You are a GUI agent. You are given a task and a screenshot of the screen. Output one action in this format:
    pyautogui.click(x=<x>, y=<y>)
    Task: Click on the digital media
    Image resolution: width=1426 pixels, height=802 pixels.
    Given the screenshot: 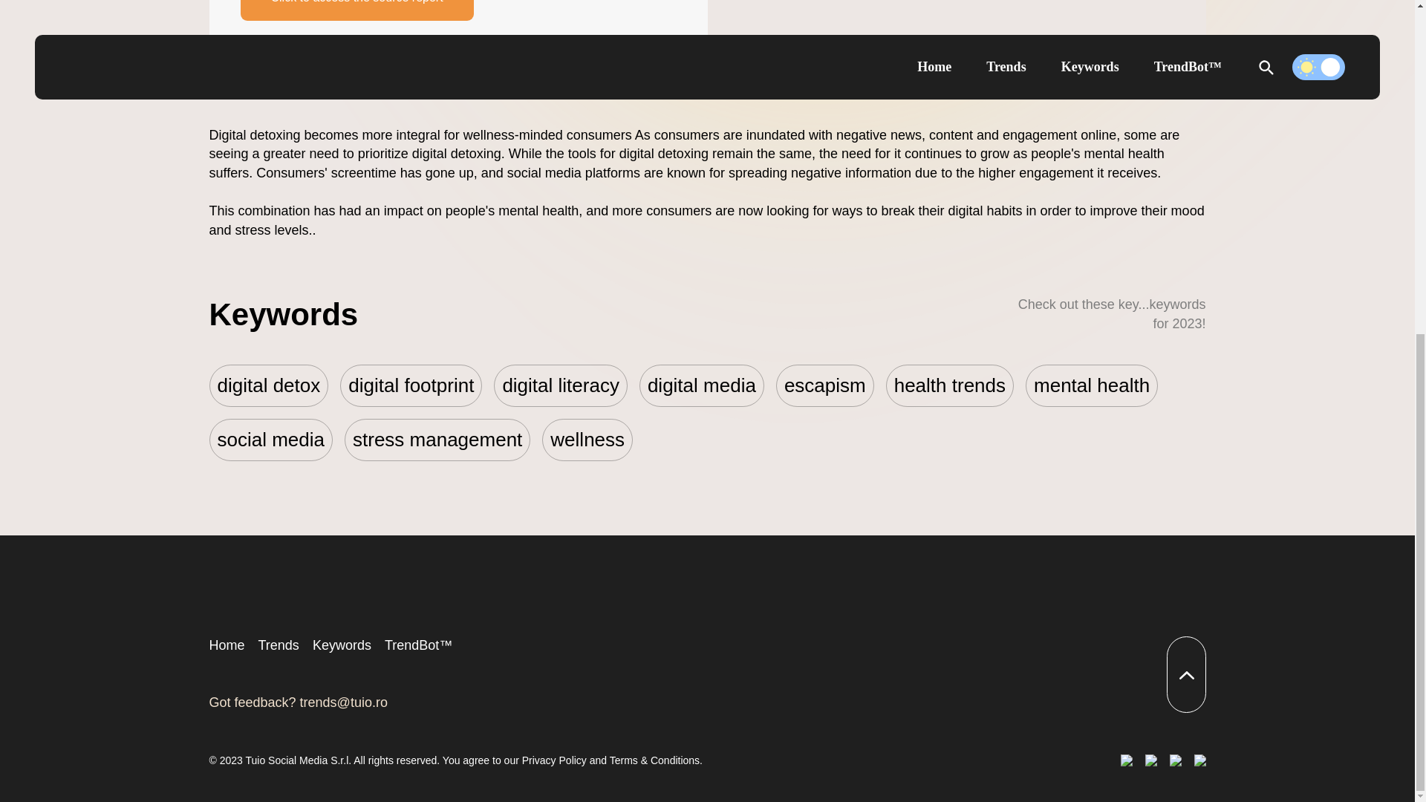 What is the action you would take?
    pyautogui.click(x=701, y=385)
    